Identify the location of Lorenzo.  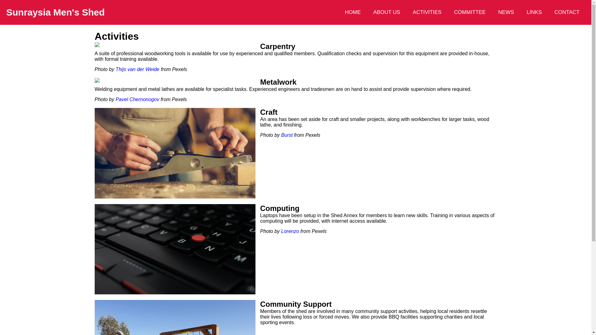
(290, 231).